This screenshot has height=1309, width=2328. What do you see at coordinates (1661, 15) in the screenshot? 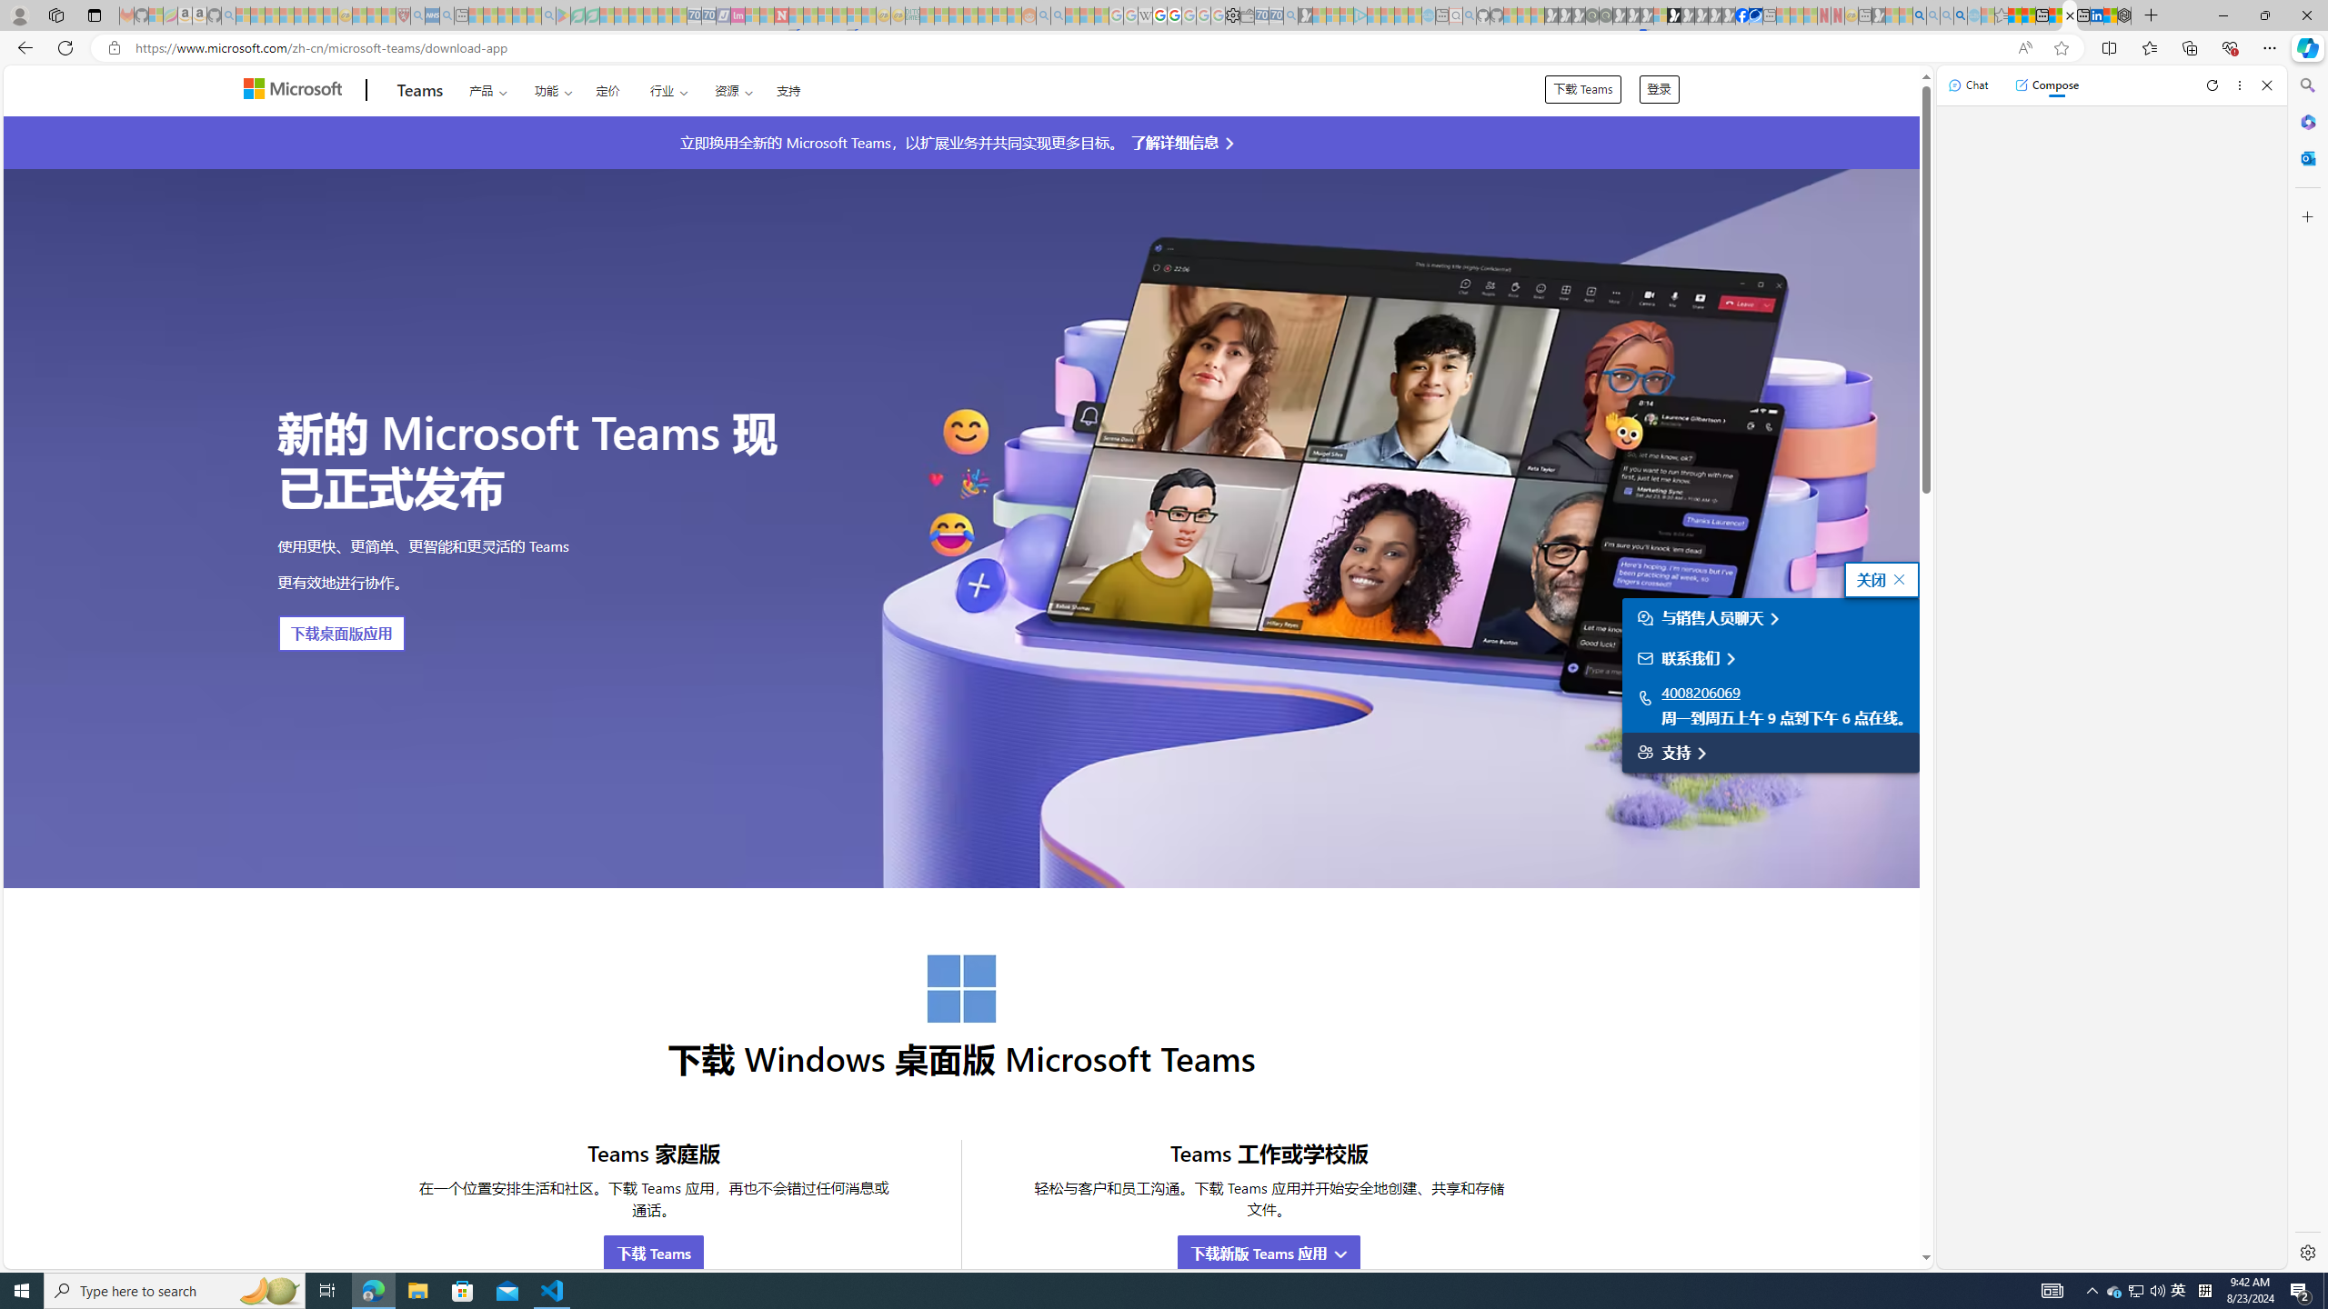
I see `Sign in to your account - Sleeping` at bounding box center [1661, 15].